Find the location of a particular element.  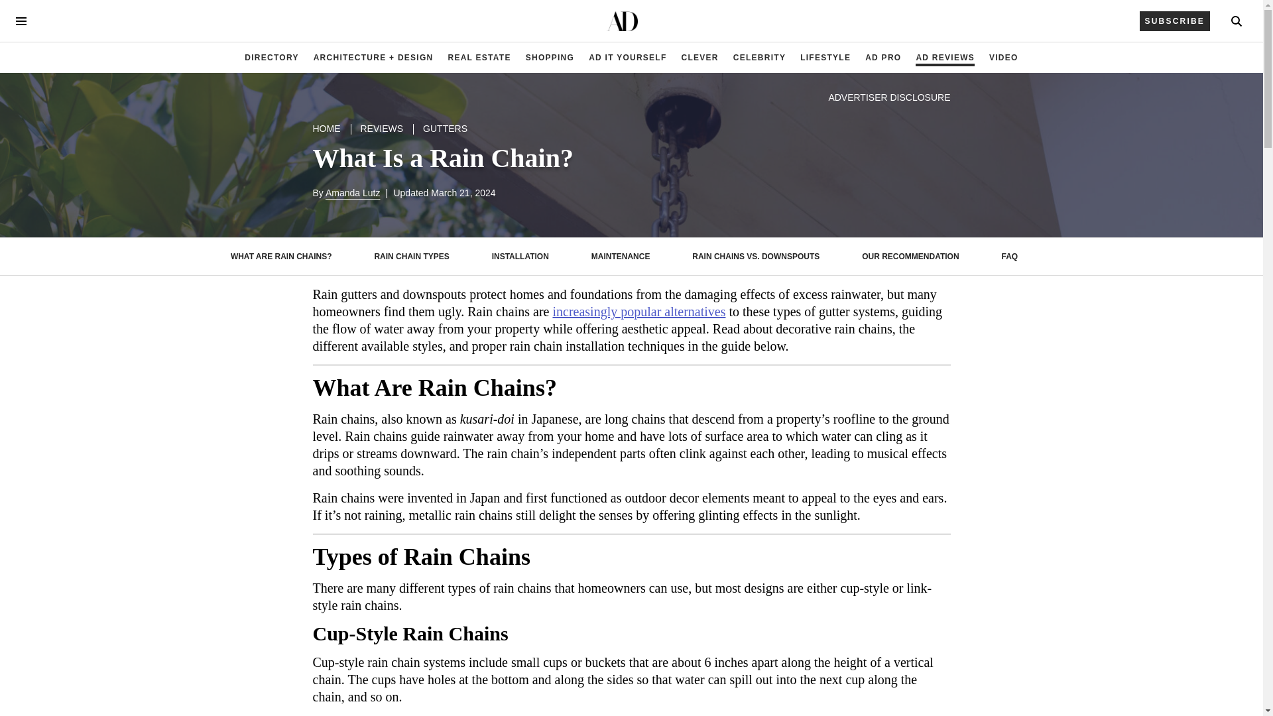

AD PRO is located at coordinates (883, 58).